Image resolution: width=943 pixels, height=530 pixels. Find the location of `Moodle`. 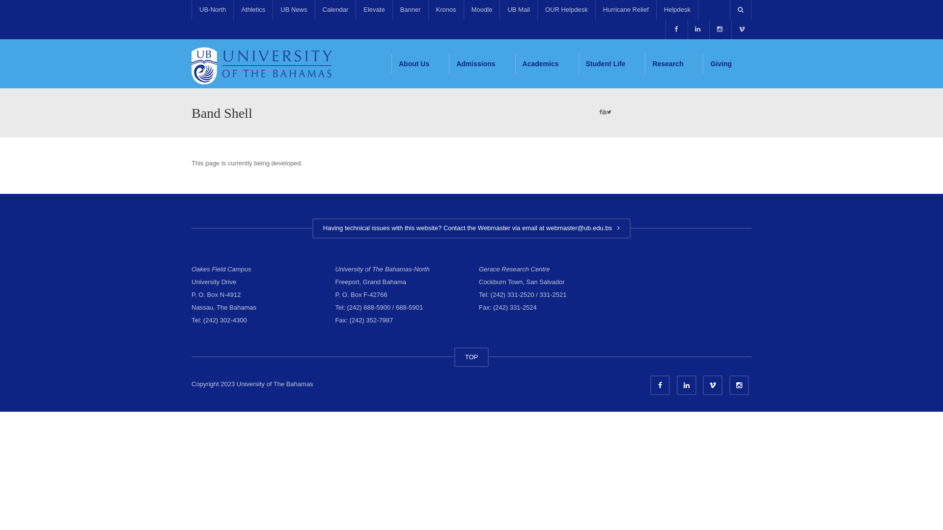

Moodle is located at coordinates (481, 10).